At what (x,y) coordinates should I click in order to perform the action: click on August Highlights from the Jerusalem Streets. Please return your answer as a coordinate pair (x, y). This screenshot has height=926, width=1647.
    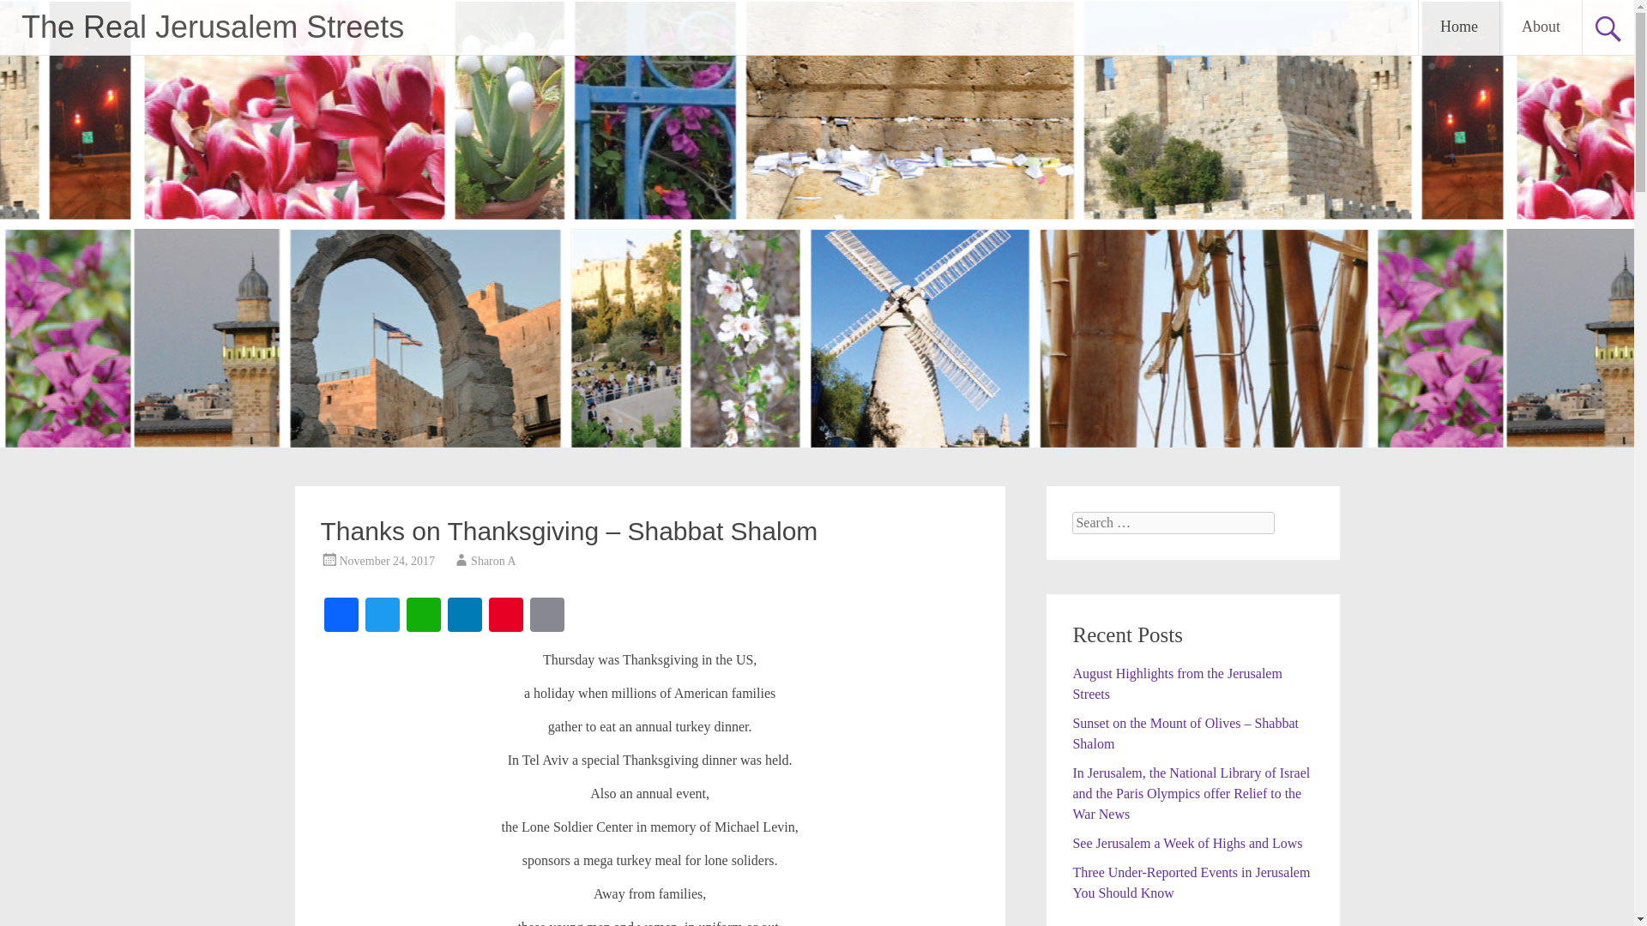
    Looking at the image, I should click on (1176, 682).